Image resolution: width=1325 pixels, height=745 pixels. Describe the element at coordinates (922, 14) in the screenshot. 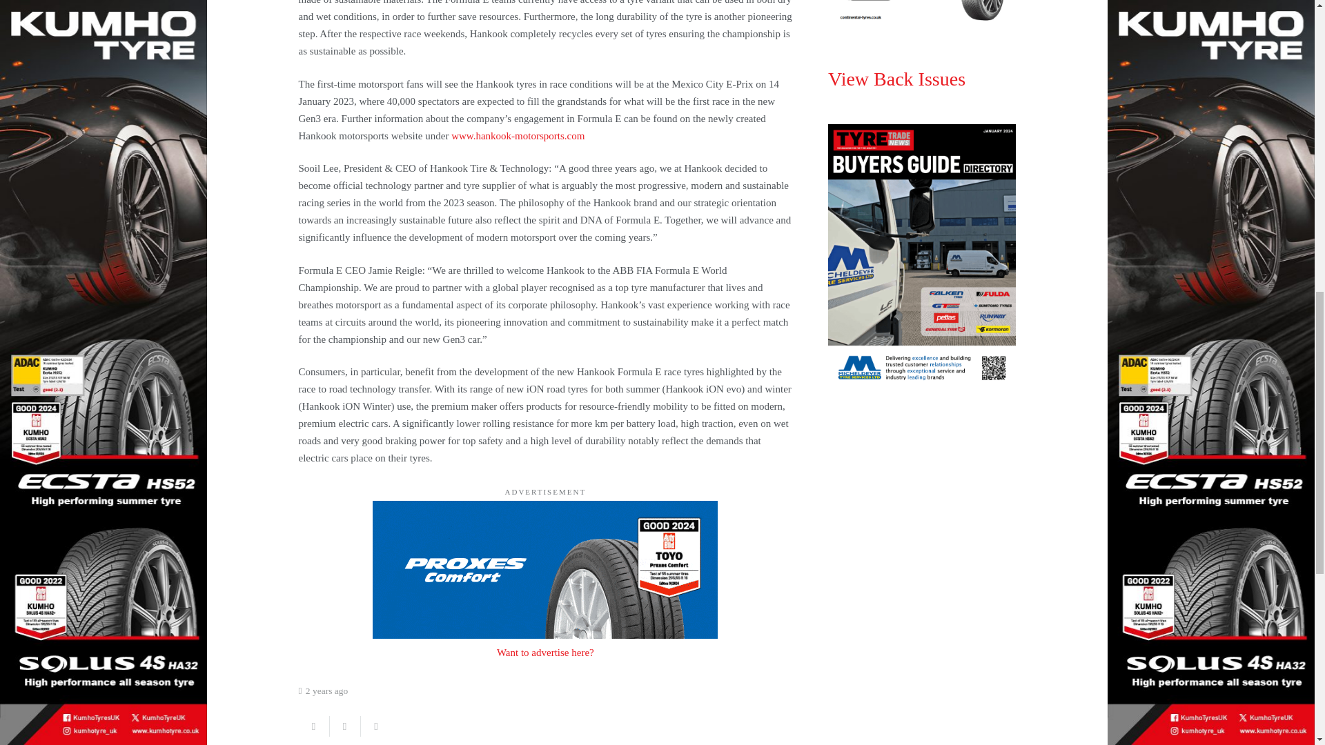

I see `Latest Issue` at that location.